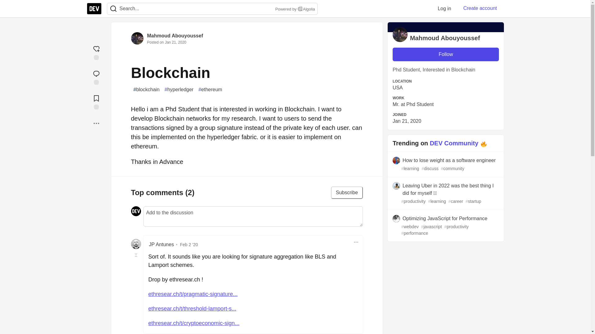  What do you see at coordinates (96, 123) in the screenshot?
I see `More...` at bounding box center [96, 123].